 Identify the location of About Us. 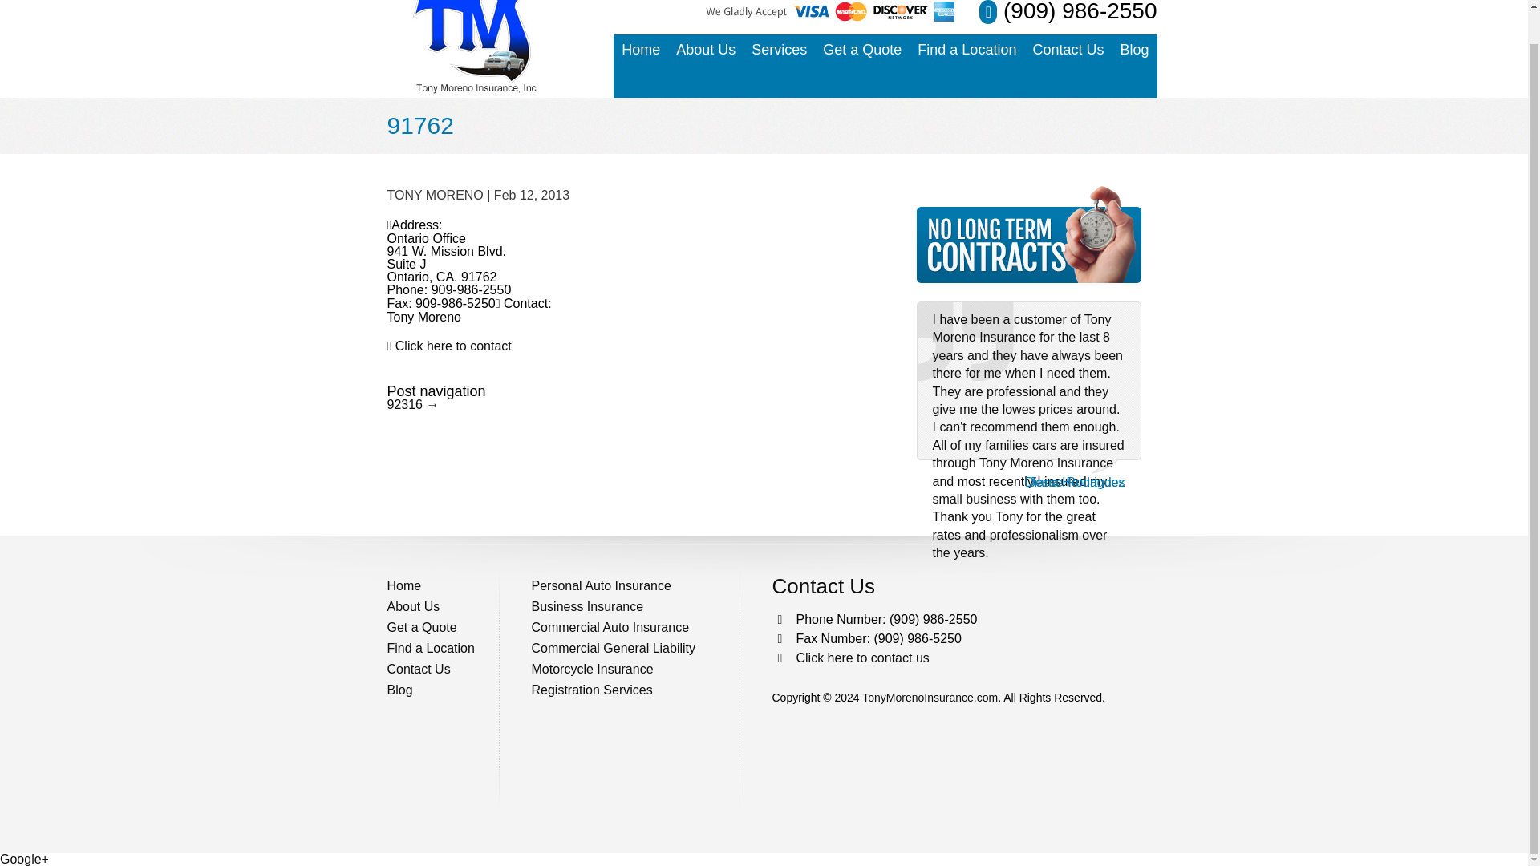
(706, 50).